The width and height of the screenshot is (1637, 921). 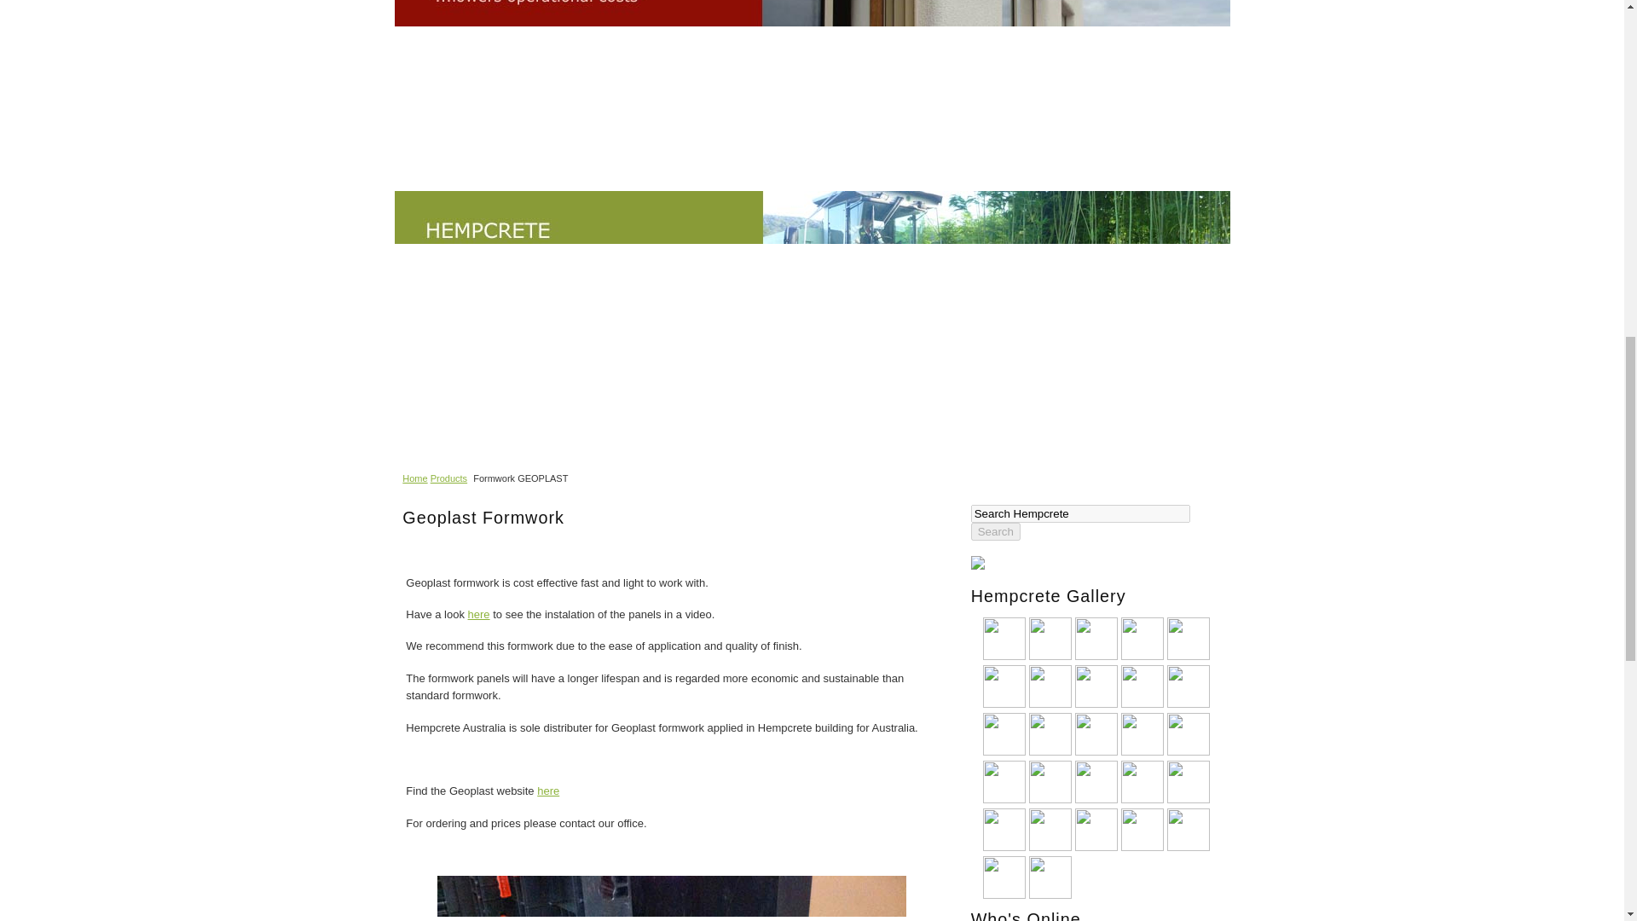 What do you see at coordinates (414, 478) in the screenshot?
I see `Home` at bounding box center [414, 478].